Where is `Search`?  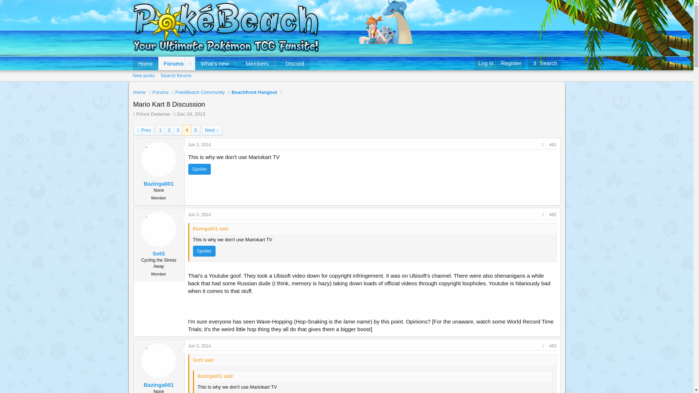 Search is located at coordinates (221, 63).